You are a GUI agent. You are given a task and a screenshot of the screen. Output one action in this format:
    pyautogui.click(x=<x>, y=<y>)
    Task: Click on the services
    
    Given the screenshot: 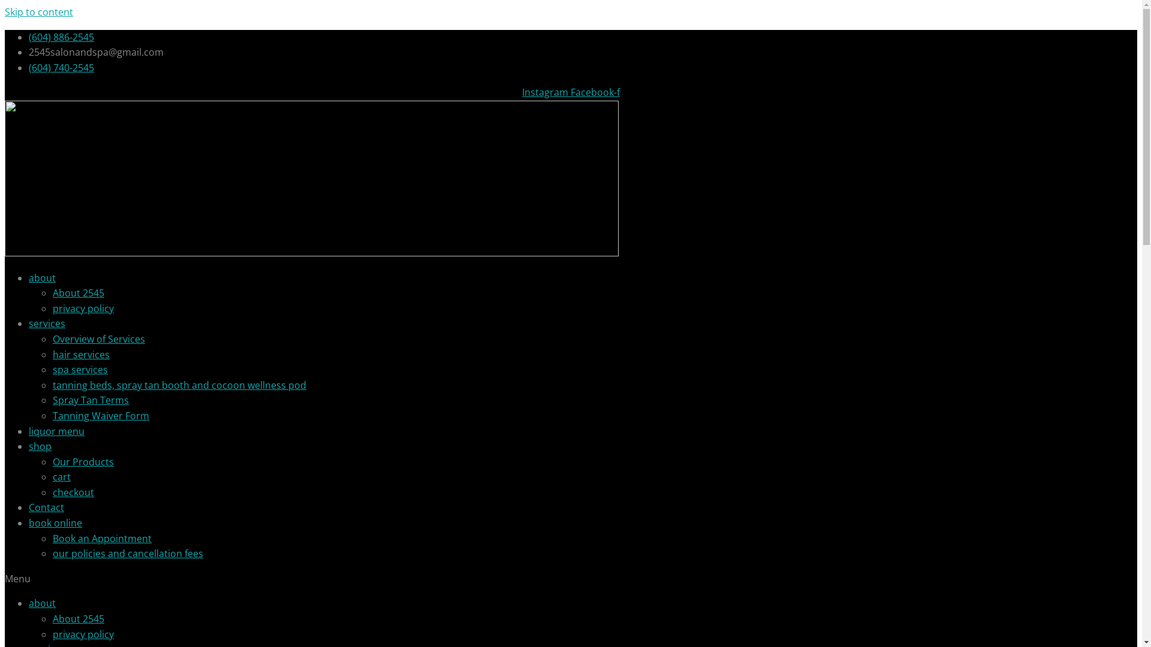 What is the action you would take?
    pyautogui.click(x=47, y=323)
    